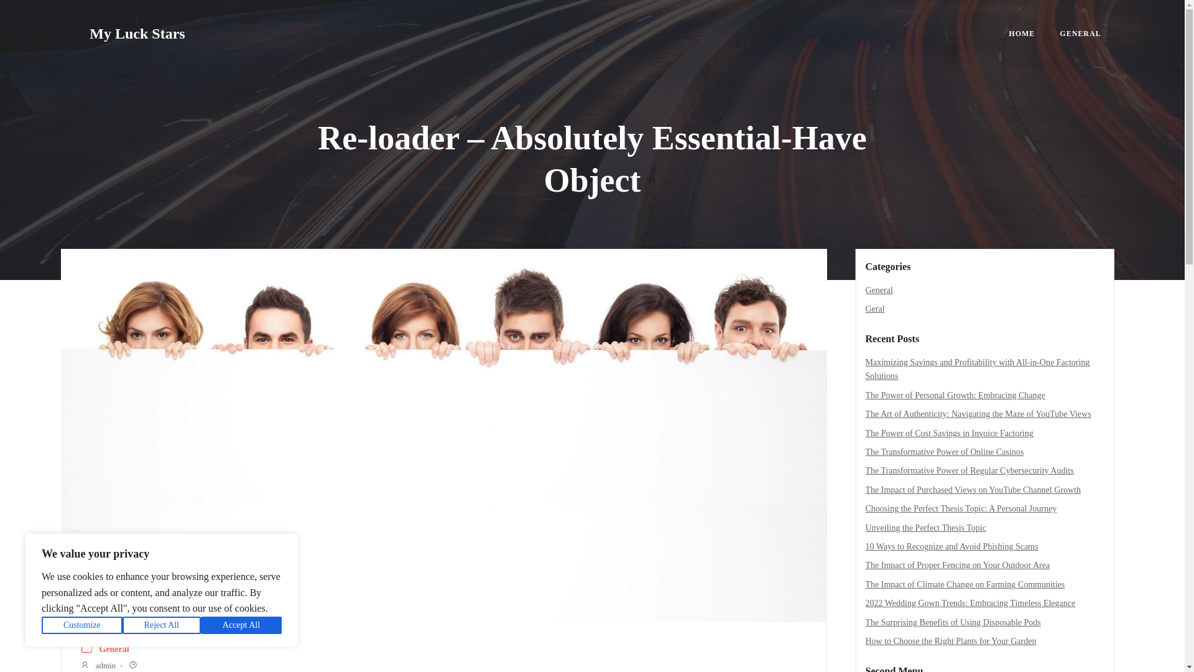  I want to click on Reject All, so click(162, 625).